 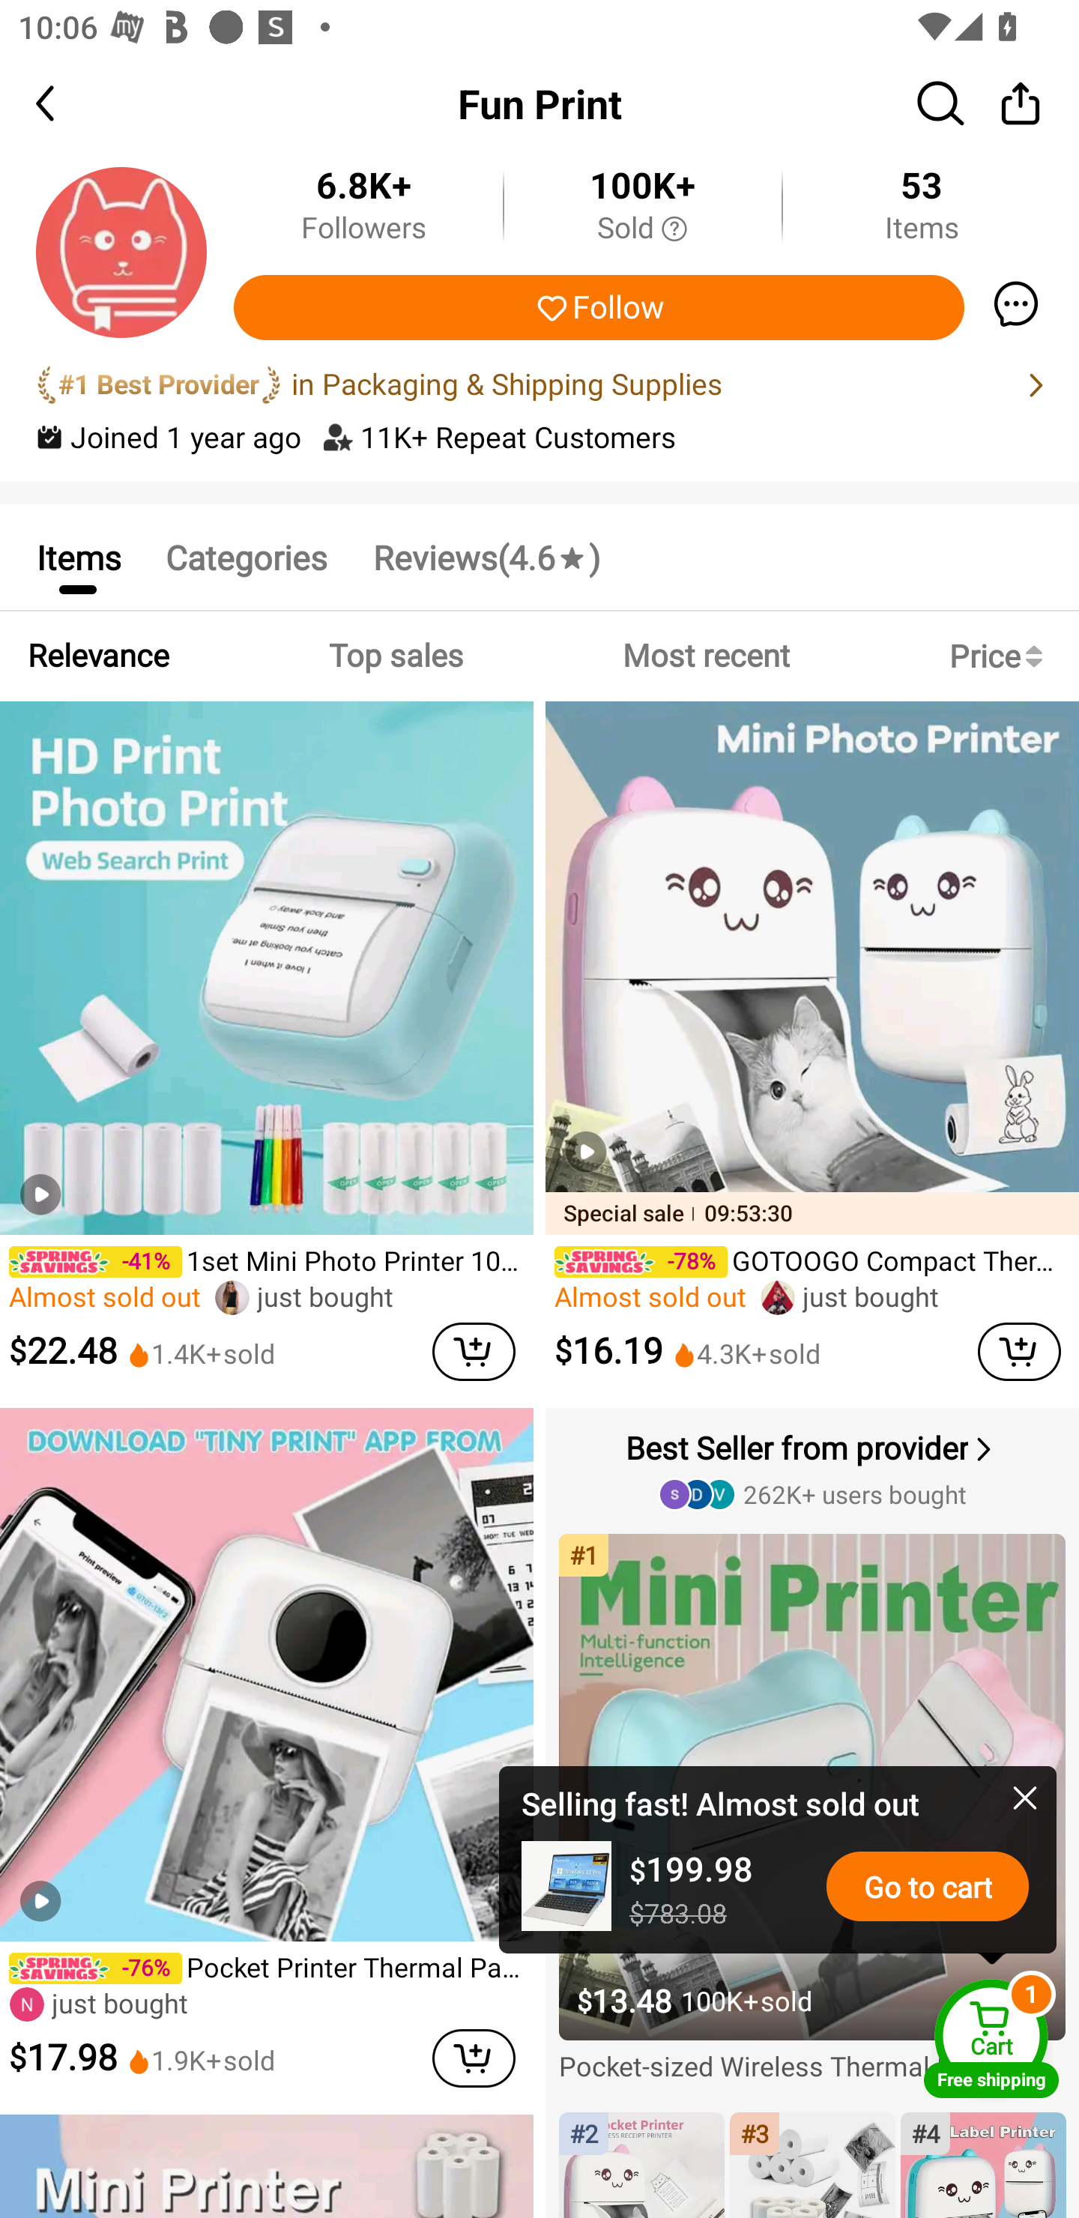 I want to click on Most recent, so click(x=706, y=656).